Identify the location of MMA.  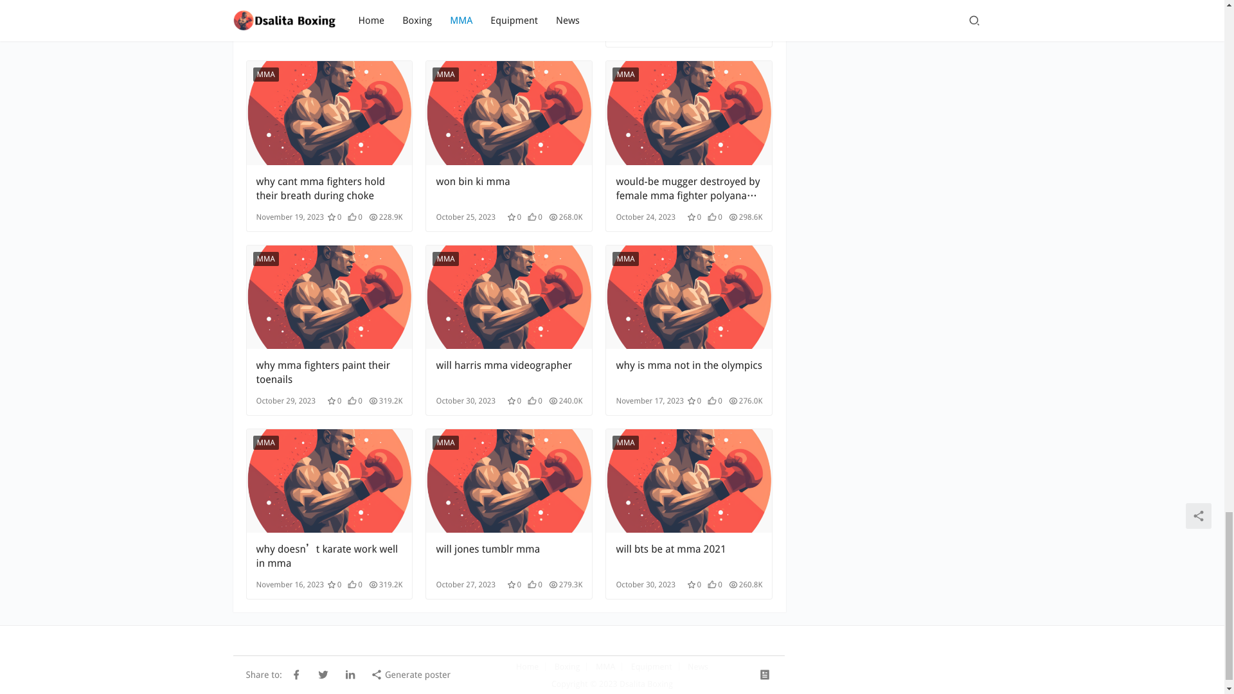
(265, 75).